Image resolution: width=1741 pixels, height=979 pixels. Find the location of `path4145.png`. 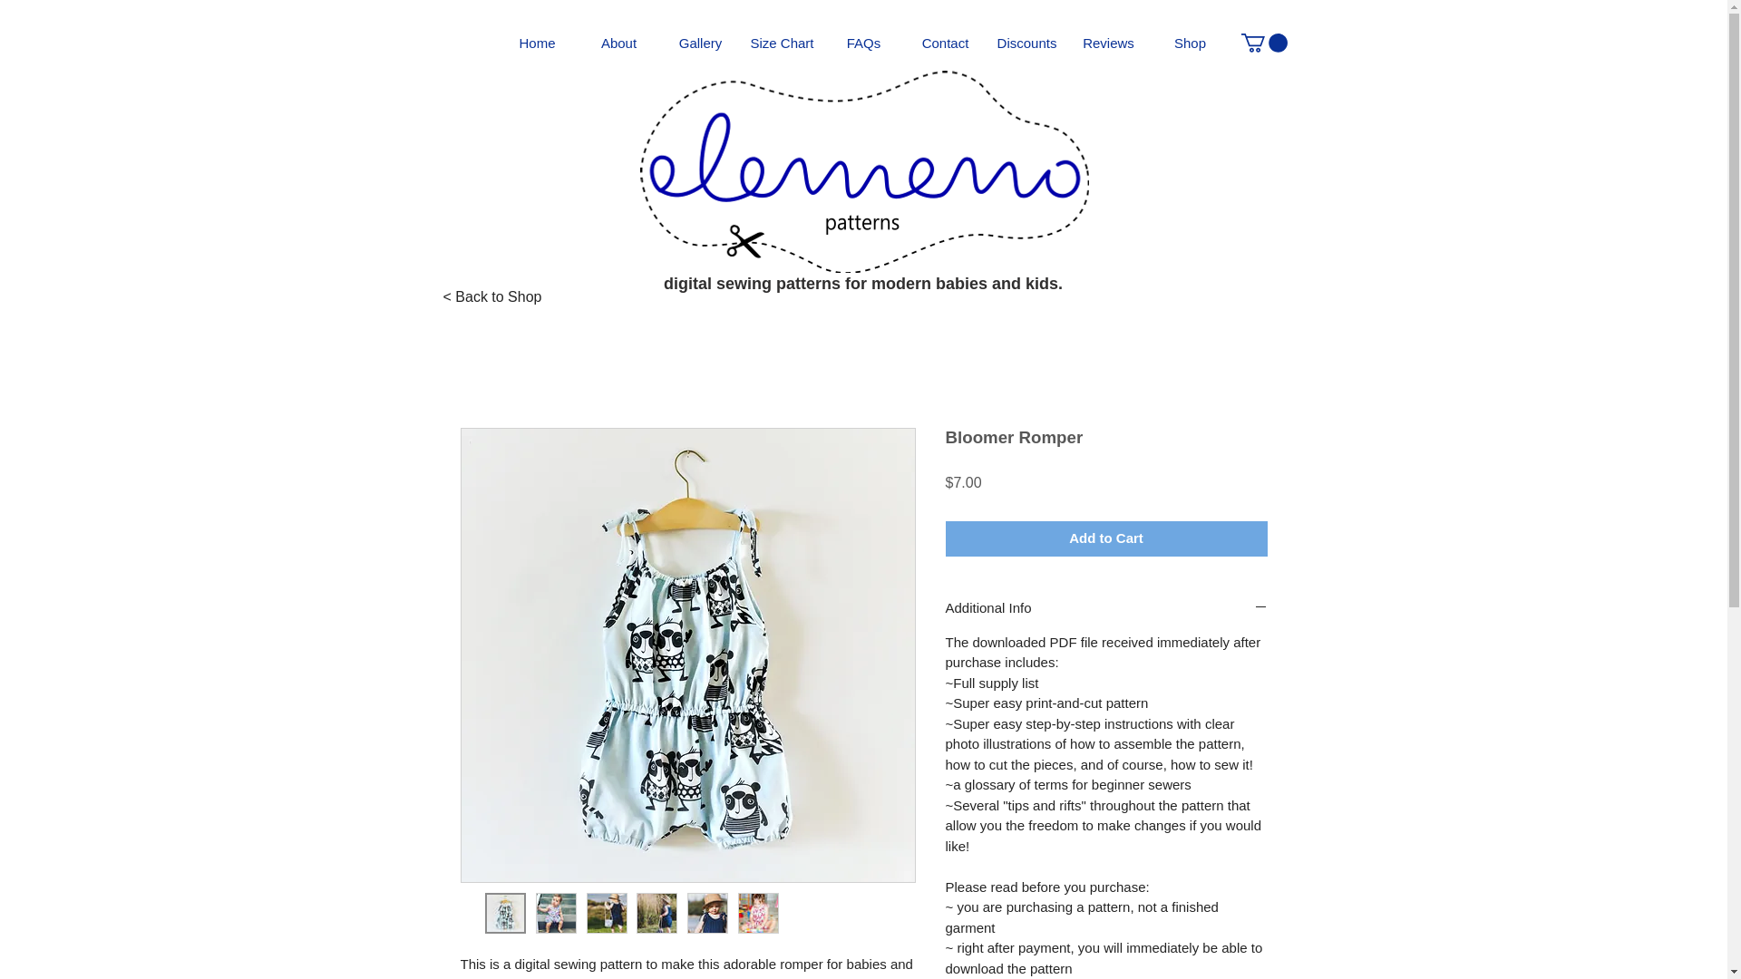

path4145.png is located at coordinates (865, 171).